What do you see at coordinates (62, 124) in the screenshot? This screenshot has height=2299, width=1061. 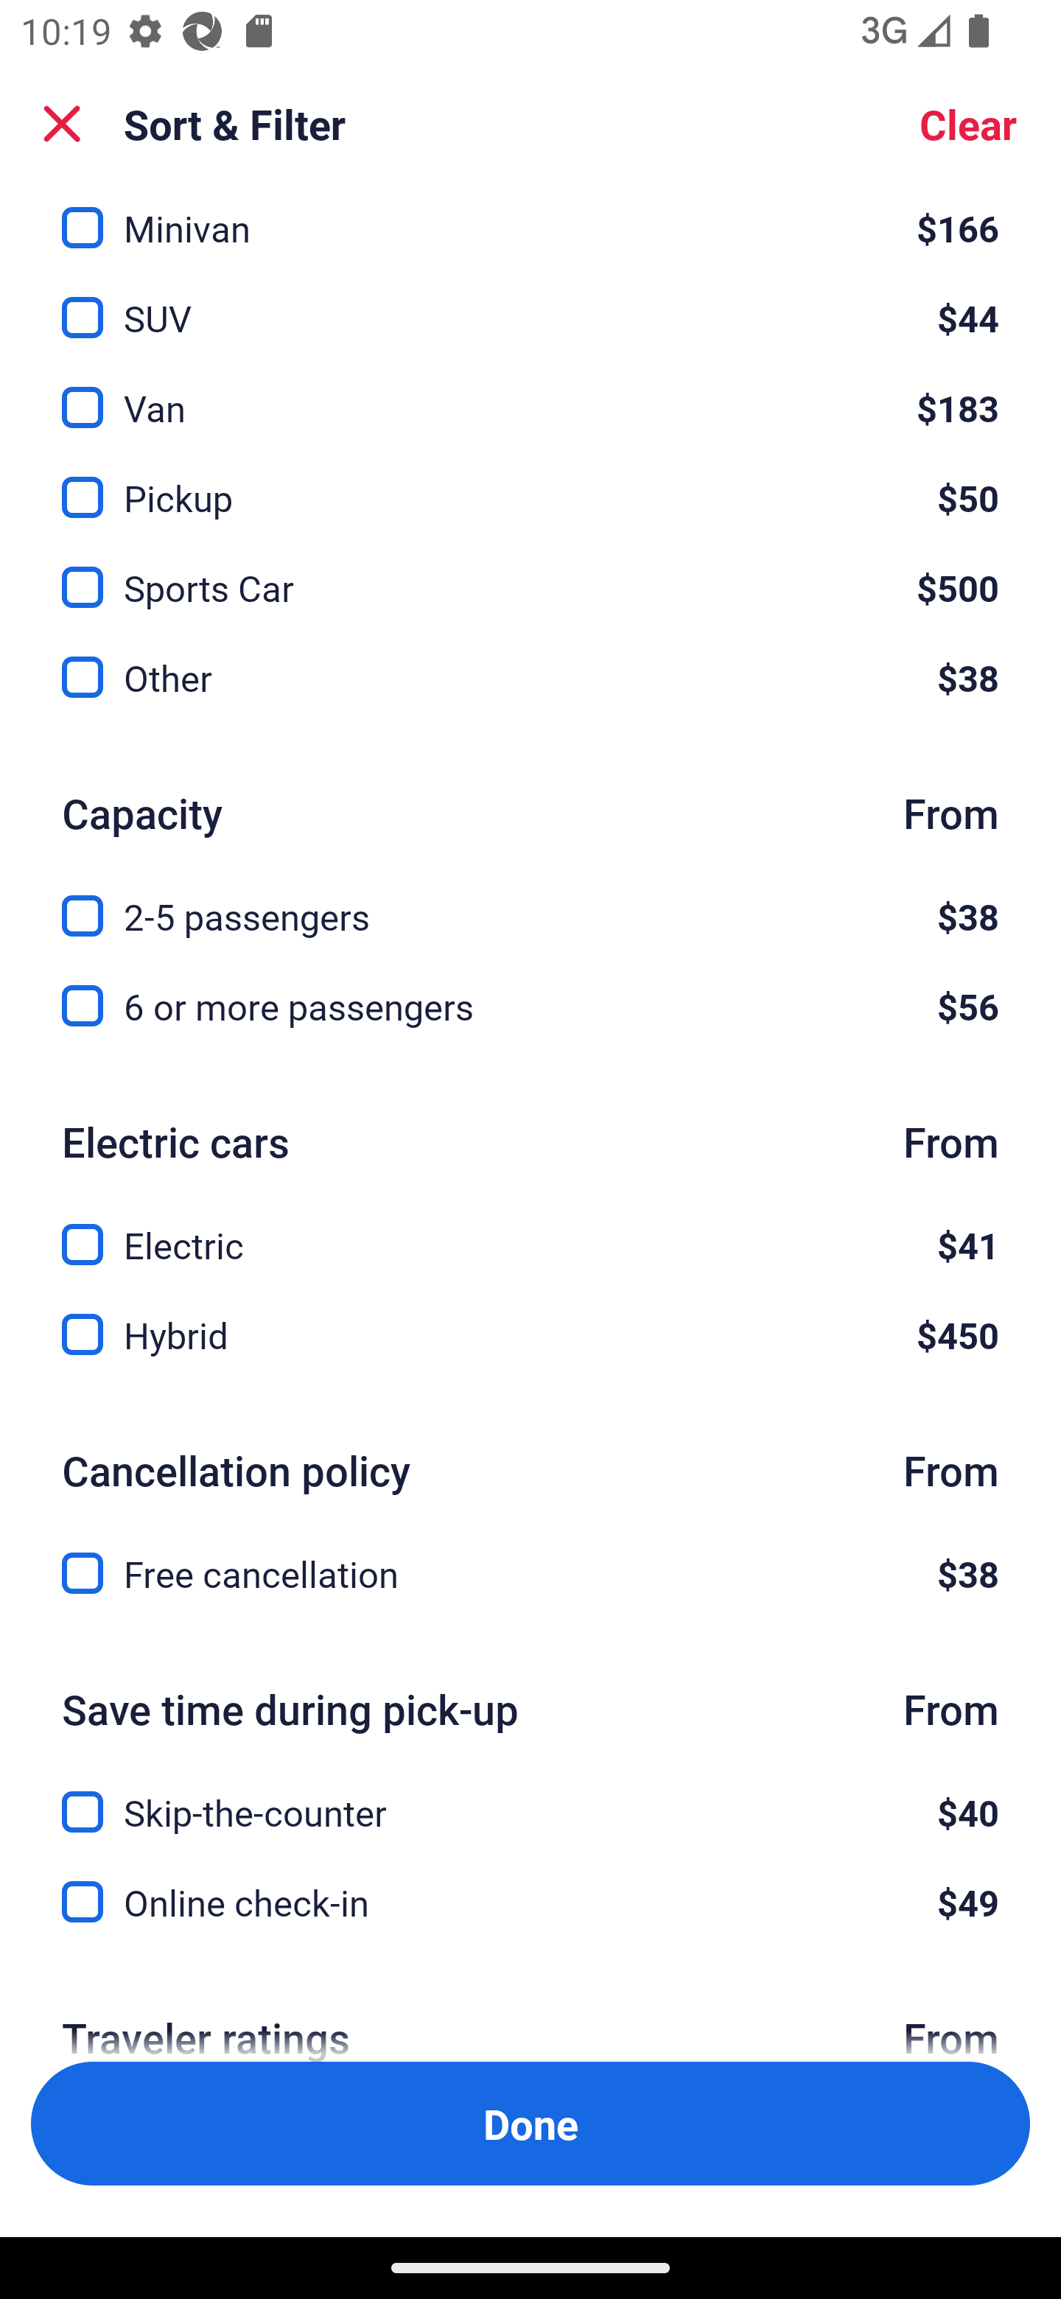 I see `Close Sort and Filter` at bounding box center [62, 124].